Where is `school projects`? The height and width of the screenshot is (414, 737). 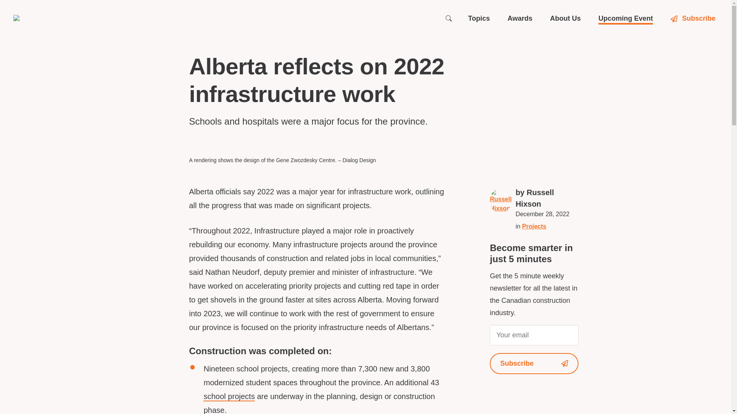
school projects is located at coordinates (229, 396).